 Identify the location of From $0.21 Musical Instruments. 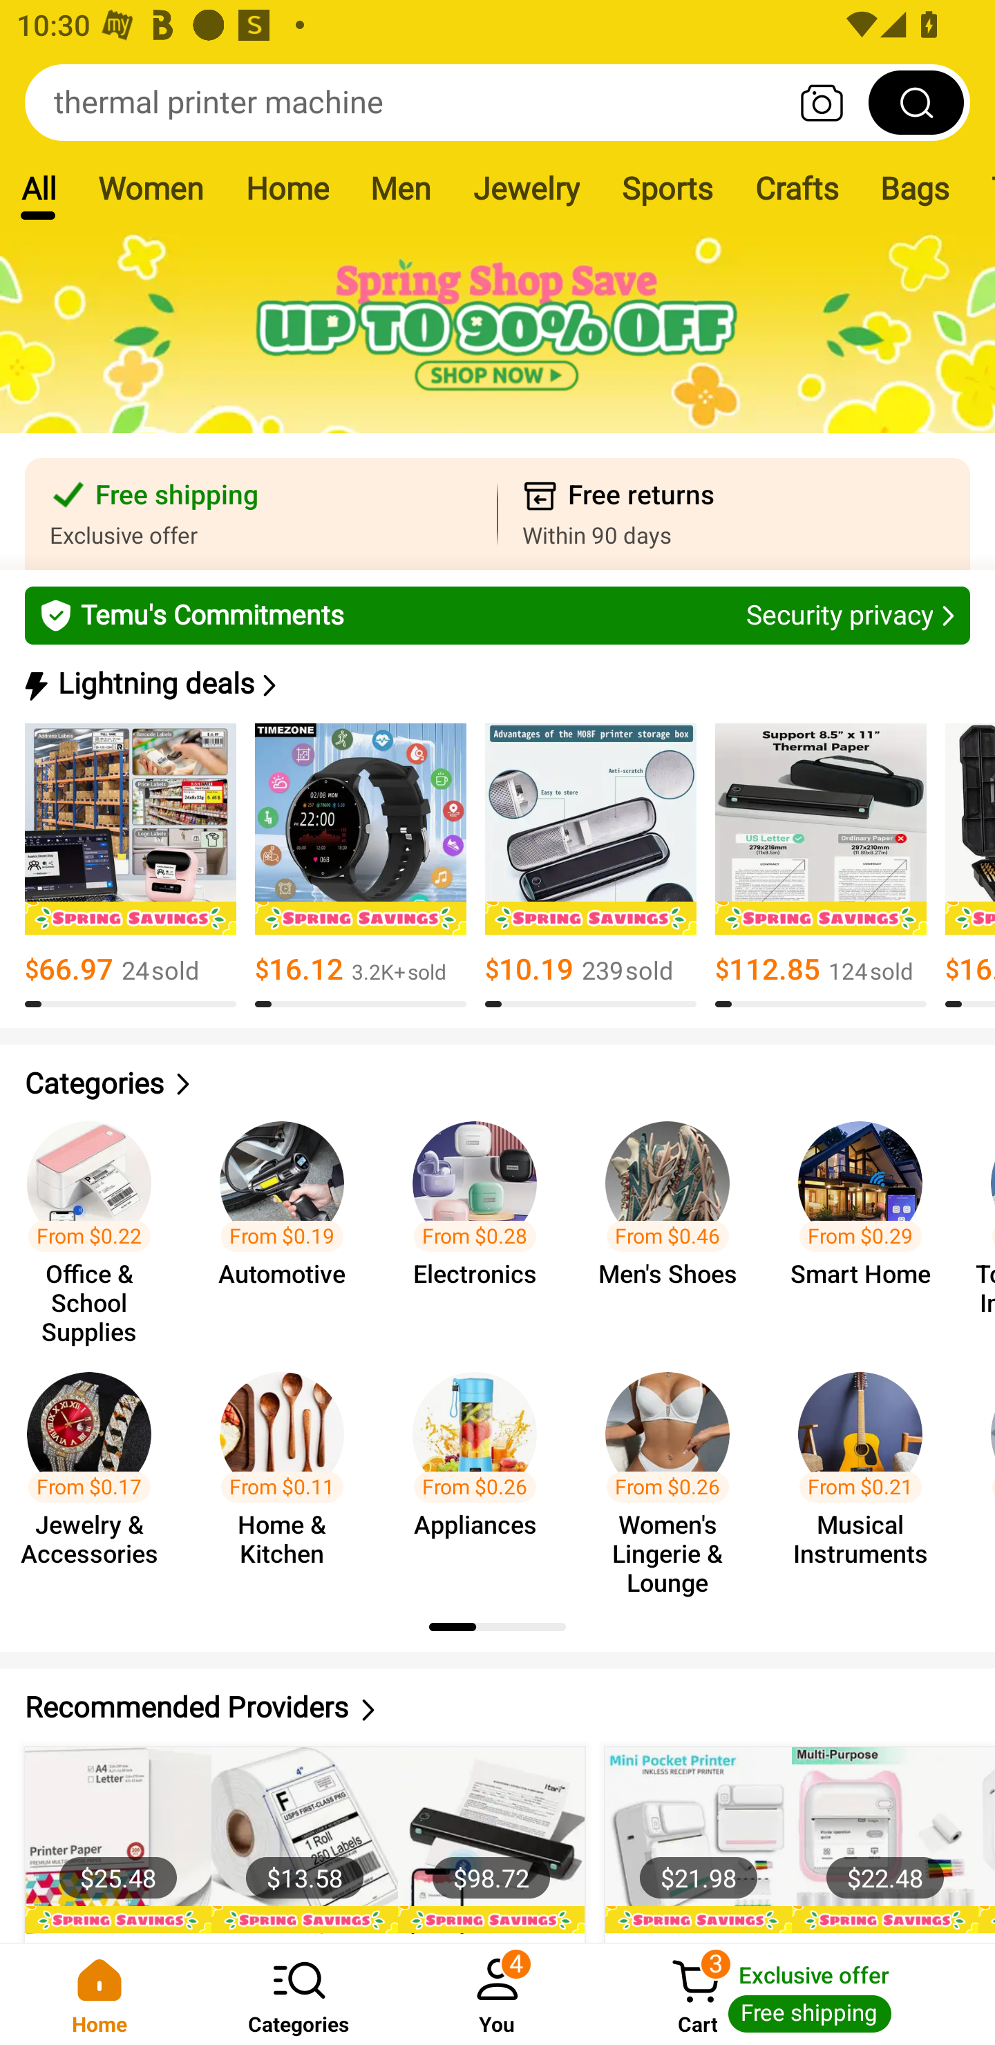
(868, 1472).